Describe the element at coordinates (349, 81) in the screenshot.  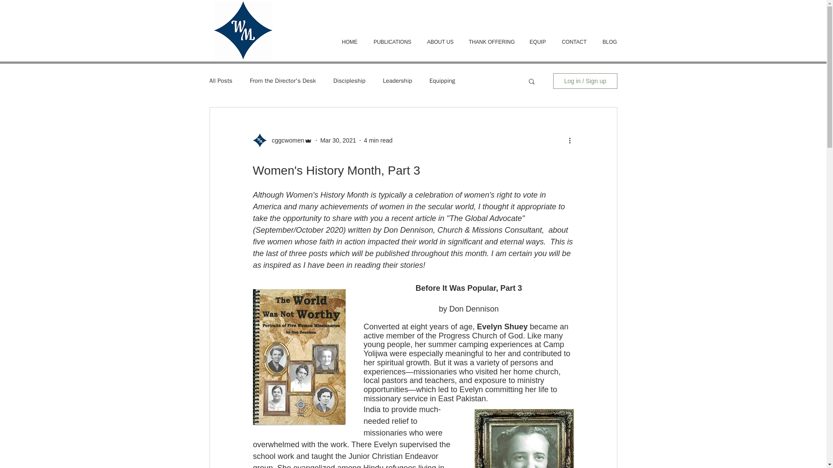
I see `Discipleship` at that location.